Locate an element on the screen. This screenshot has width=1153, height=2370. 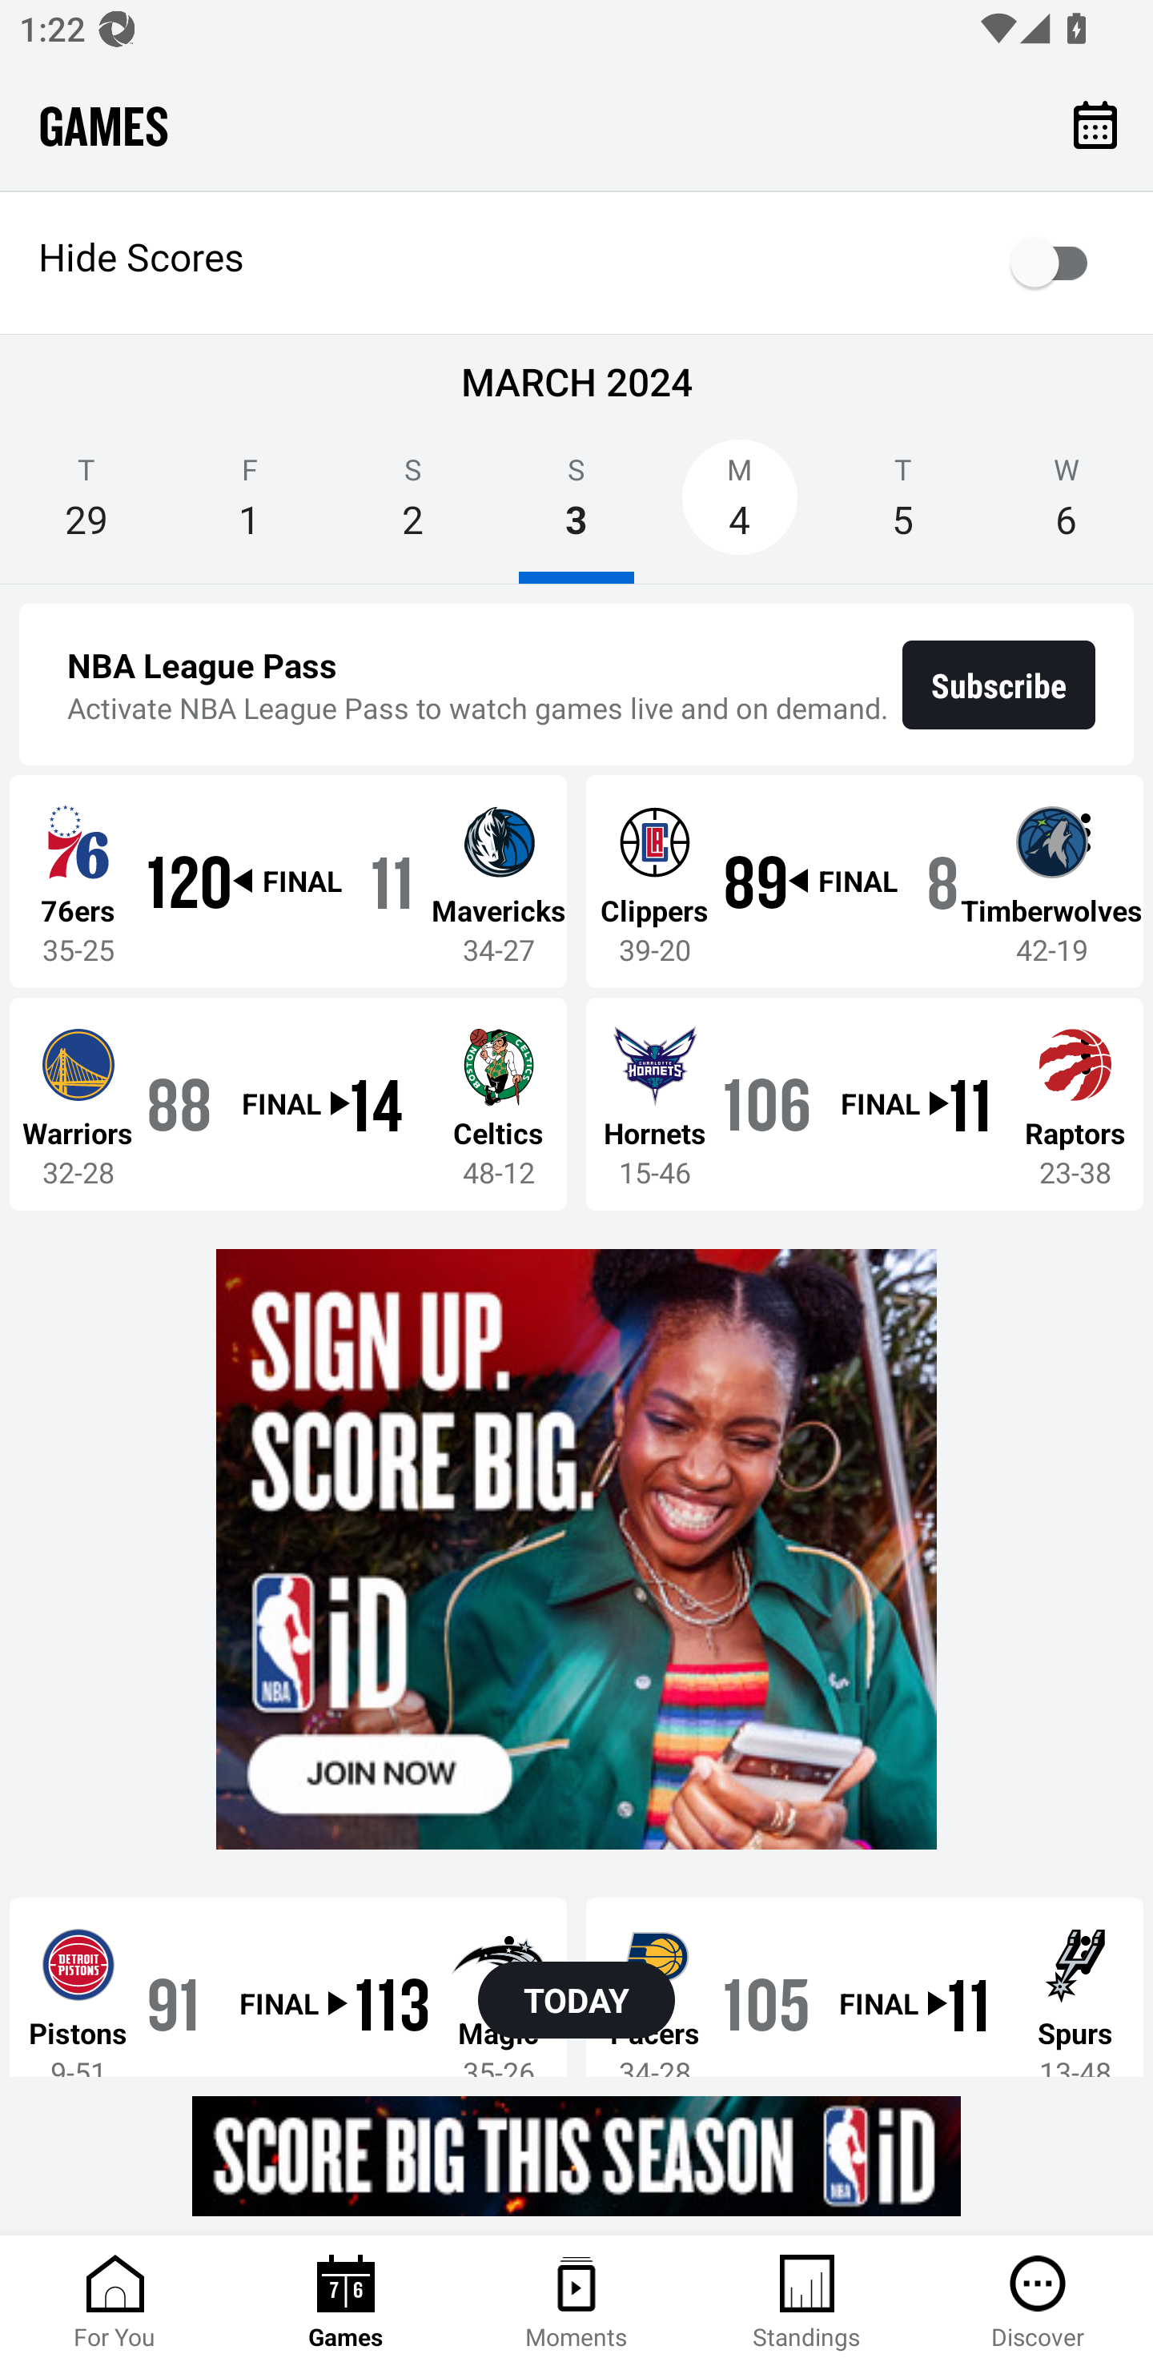
W 6 is located at coordinates (1067, 506).